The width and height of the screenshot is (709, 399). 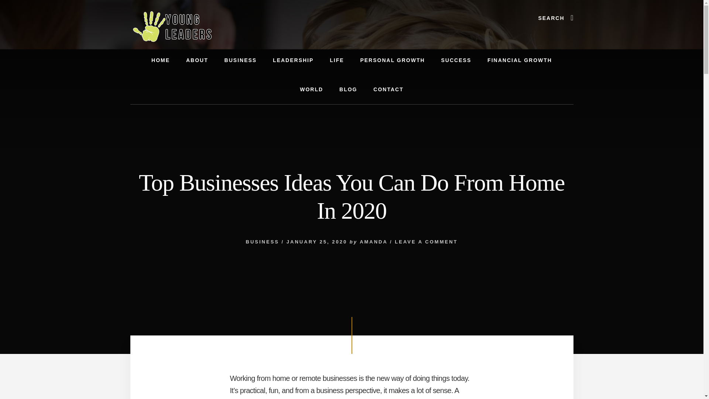 What do you see at coordinates (241, 61) in the screenshot?
I see `BUSINESS` at bounding box center [241, 61].